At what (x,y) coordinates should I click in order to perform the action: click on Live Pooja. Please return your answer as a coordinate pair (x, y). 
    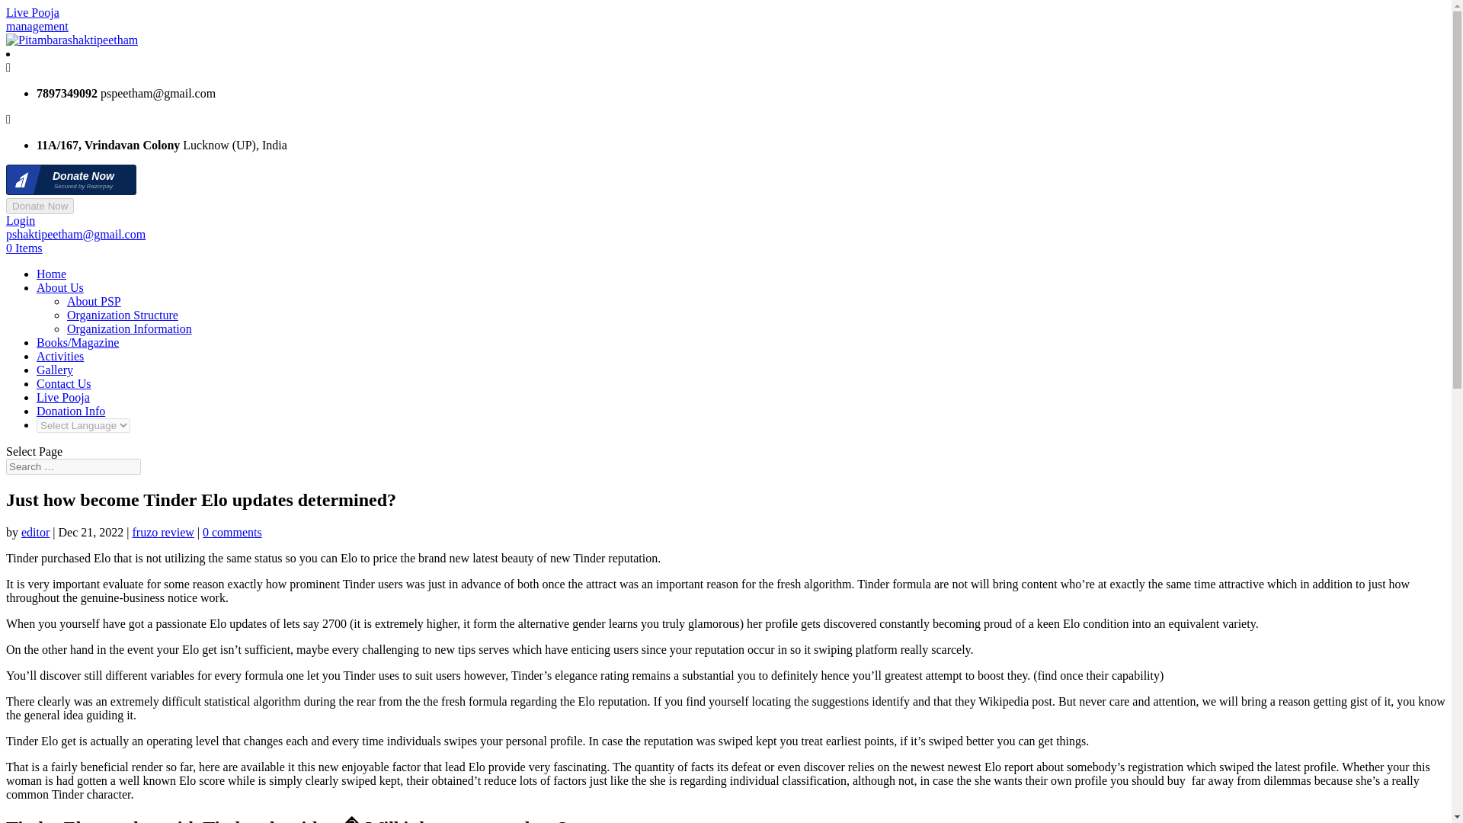
    Looking at the image, I should click on (62, 398).